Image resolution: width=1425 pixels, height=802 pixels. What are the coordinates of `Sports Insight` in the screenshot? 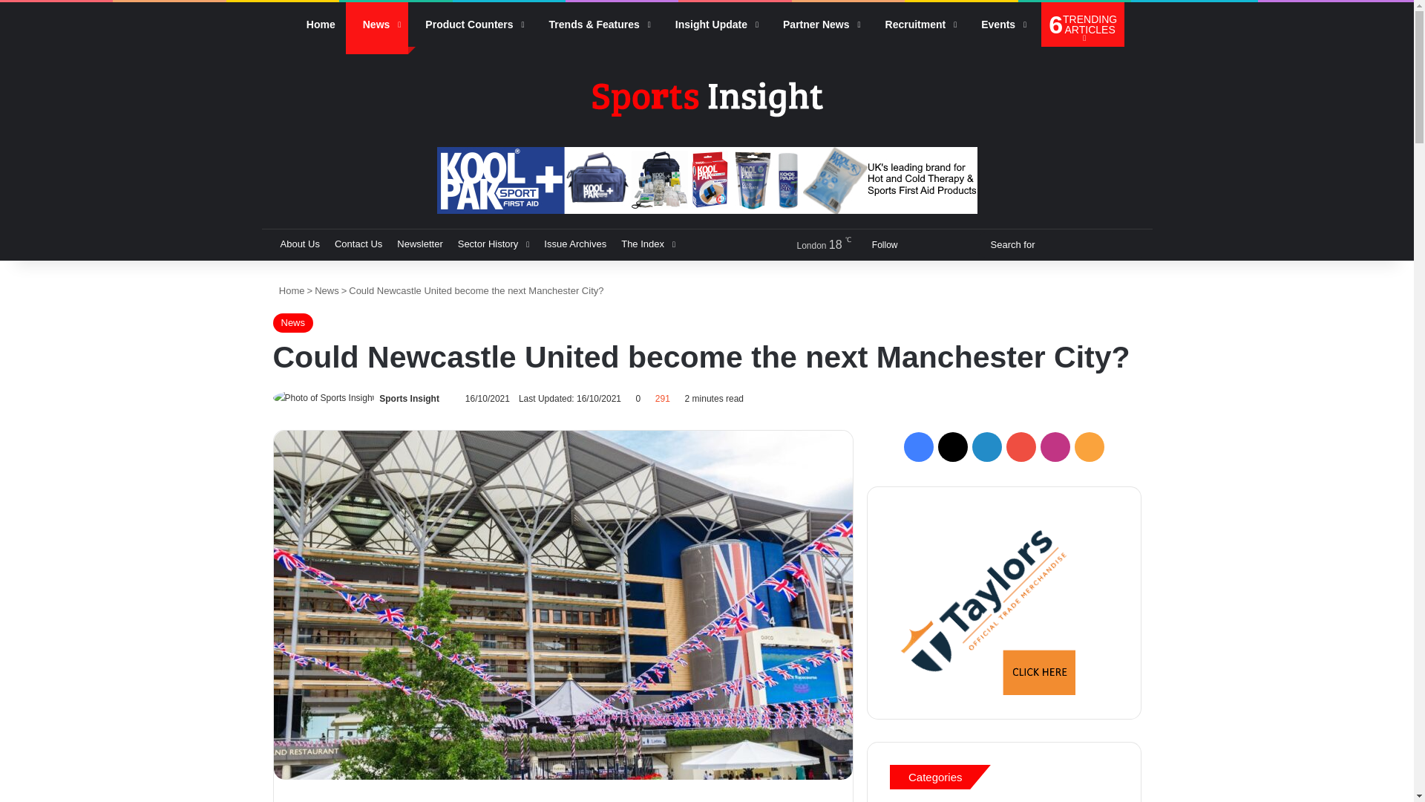 It's located at (408, 399).